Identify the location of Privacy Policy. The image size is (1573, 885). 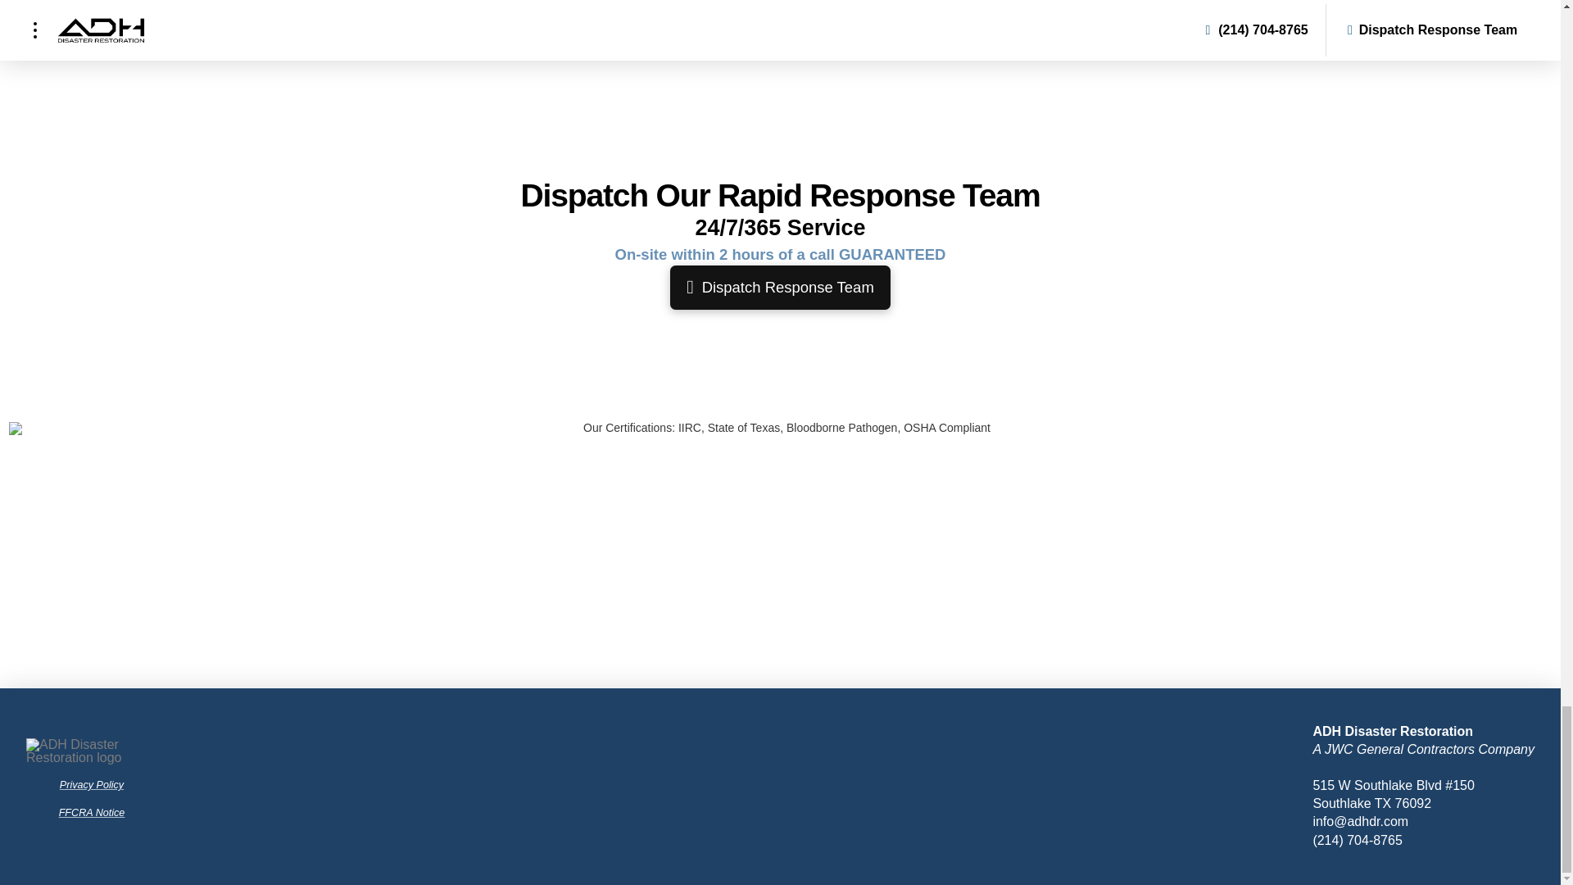
(92, 785).